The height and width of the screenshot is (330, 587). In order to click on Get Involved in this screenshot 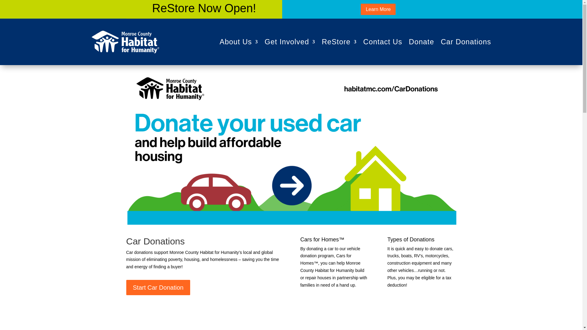, I will do `click(290, 42)`.